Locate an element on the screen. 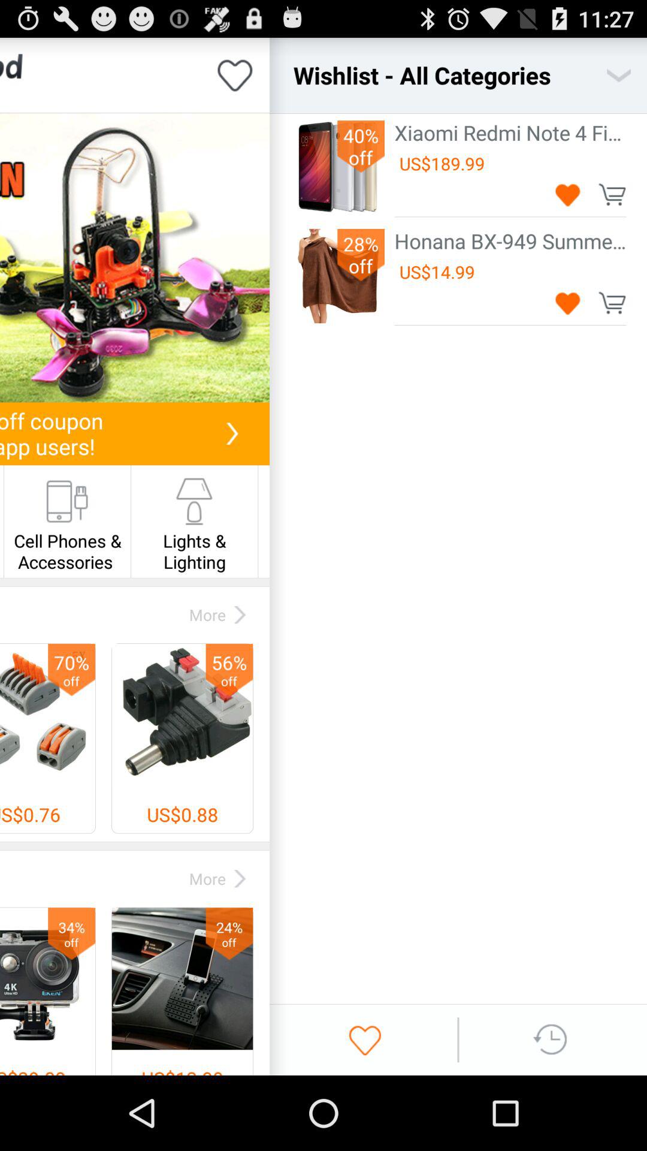 The image size is (647, 1151). select product is located at coordinates (135, 258).